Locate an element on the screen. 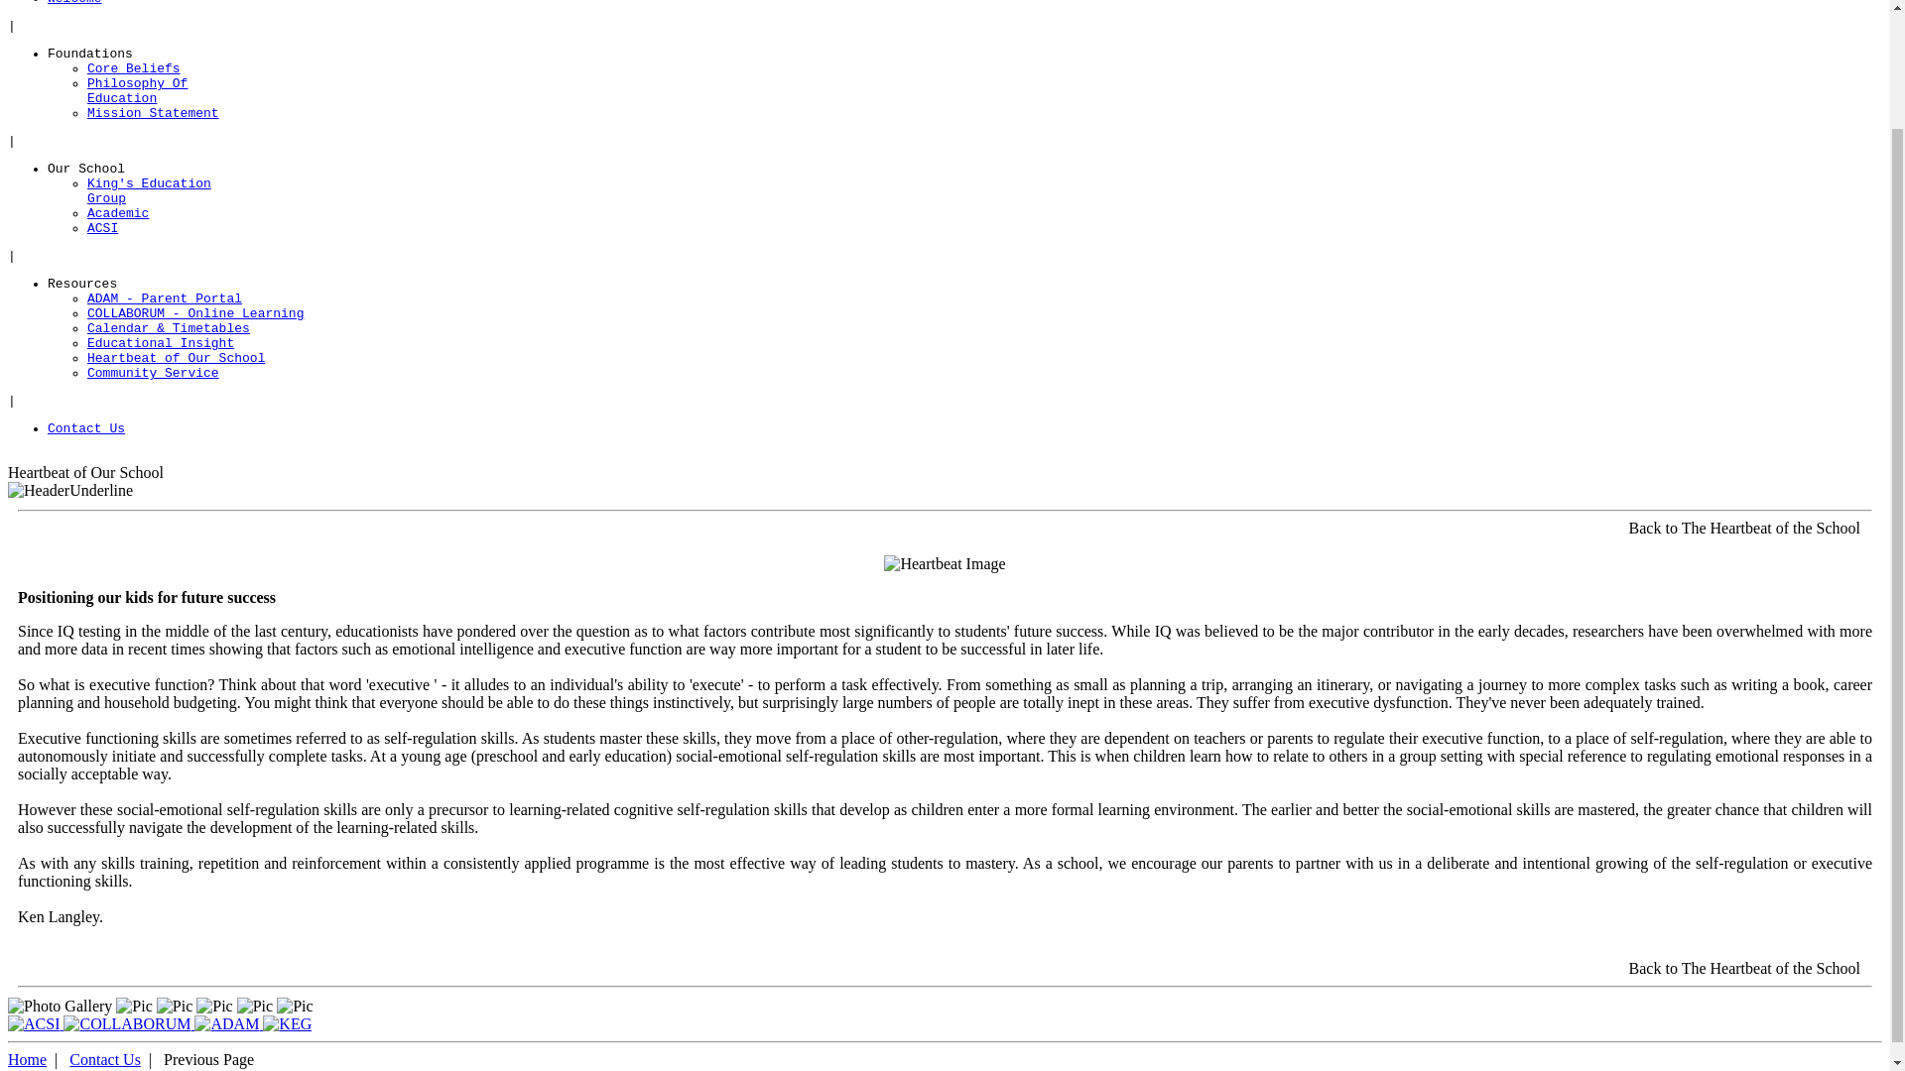  ADAM is located at coordinates (226, 1023).